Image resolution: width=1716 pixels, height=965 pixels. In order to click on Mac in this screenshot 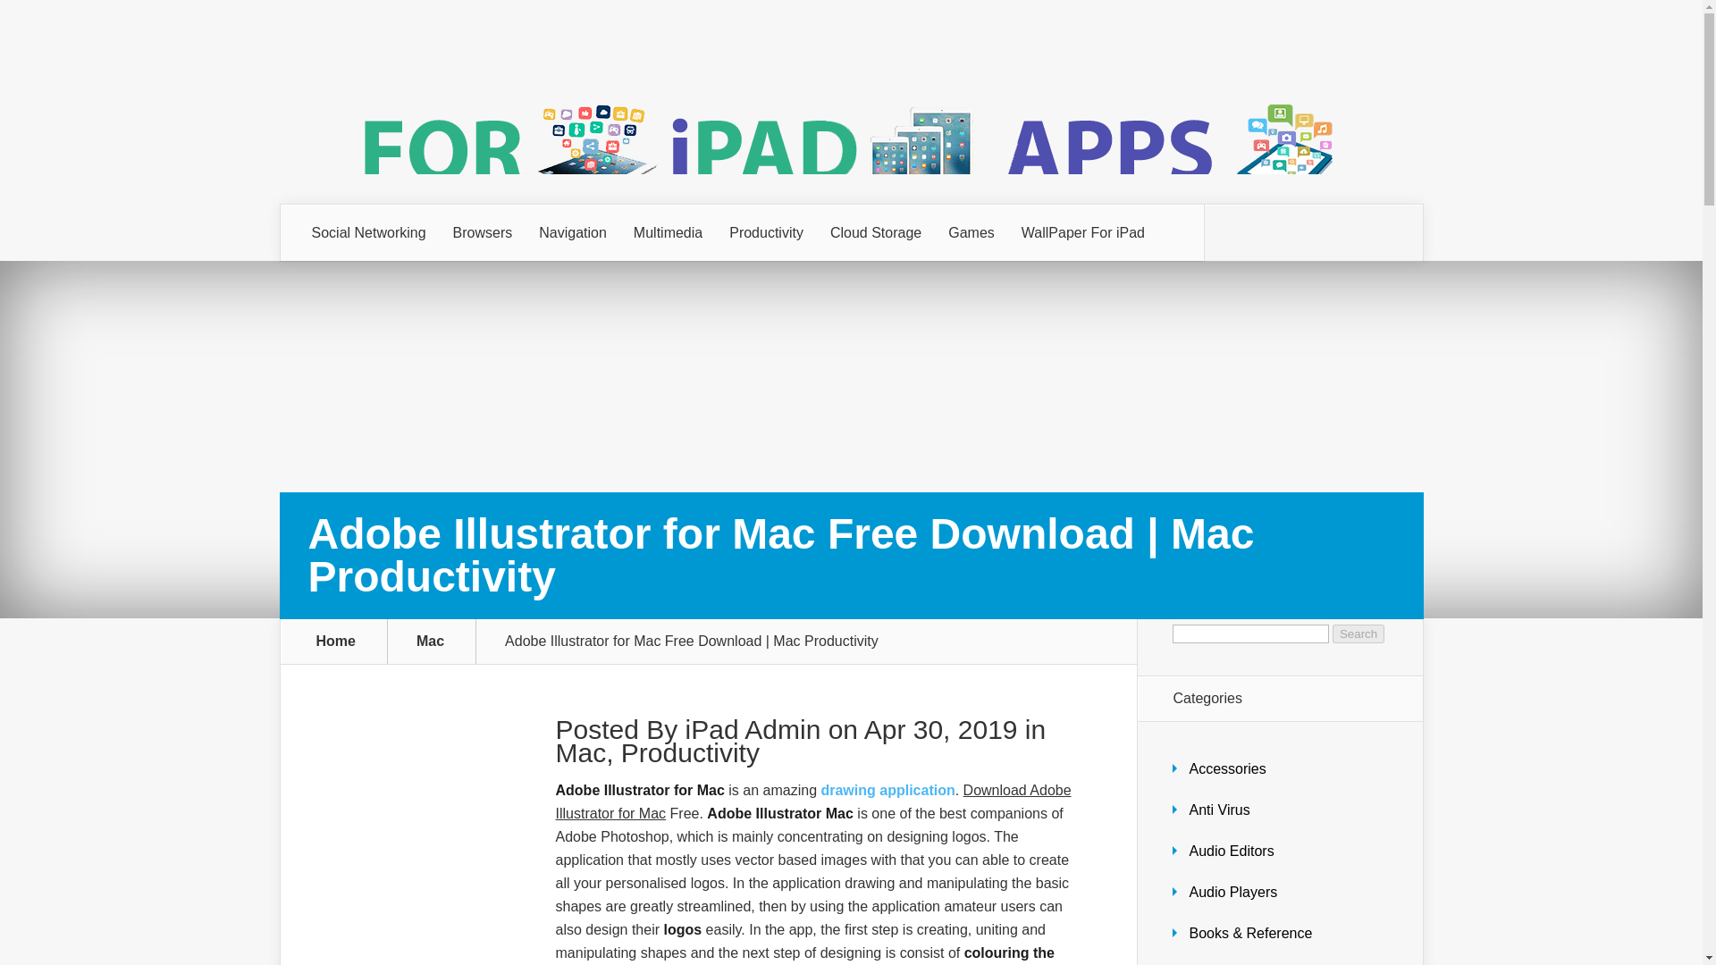, I will do `click(581, 752)`.